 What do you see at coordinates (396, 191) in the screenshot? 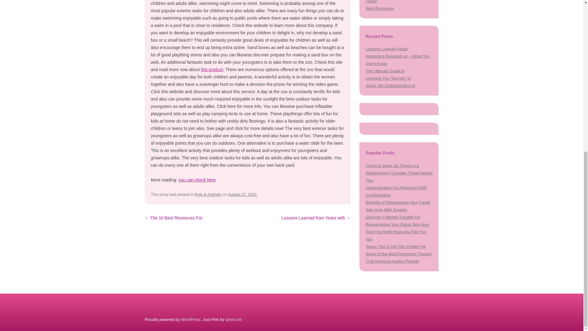
I see `Understanding Fat Reduction With CoolSculpting` at bounding box center [396, 191].